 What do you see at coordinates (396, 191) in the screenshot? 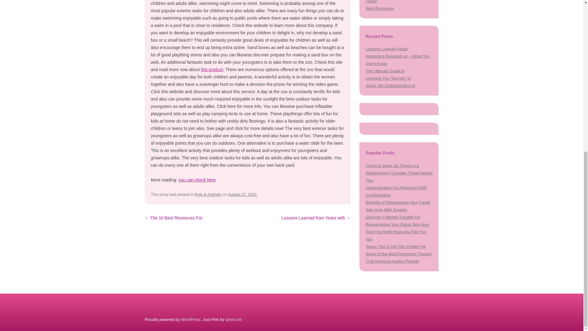
I see `Understanding Fat Reduction With CoolSculpting` at bounding box center [396, 191].